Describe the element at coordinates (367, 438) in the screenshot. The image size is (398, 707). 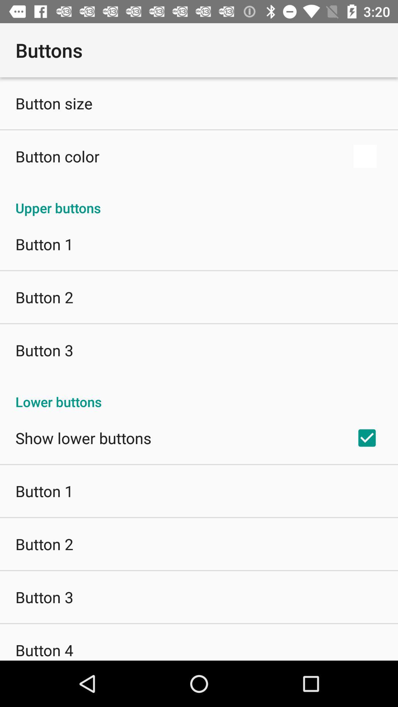
I see `turn on the app below the lower buttons icon` at that location.